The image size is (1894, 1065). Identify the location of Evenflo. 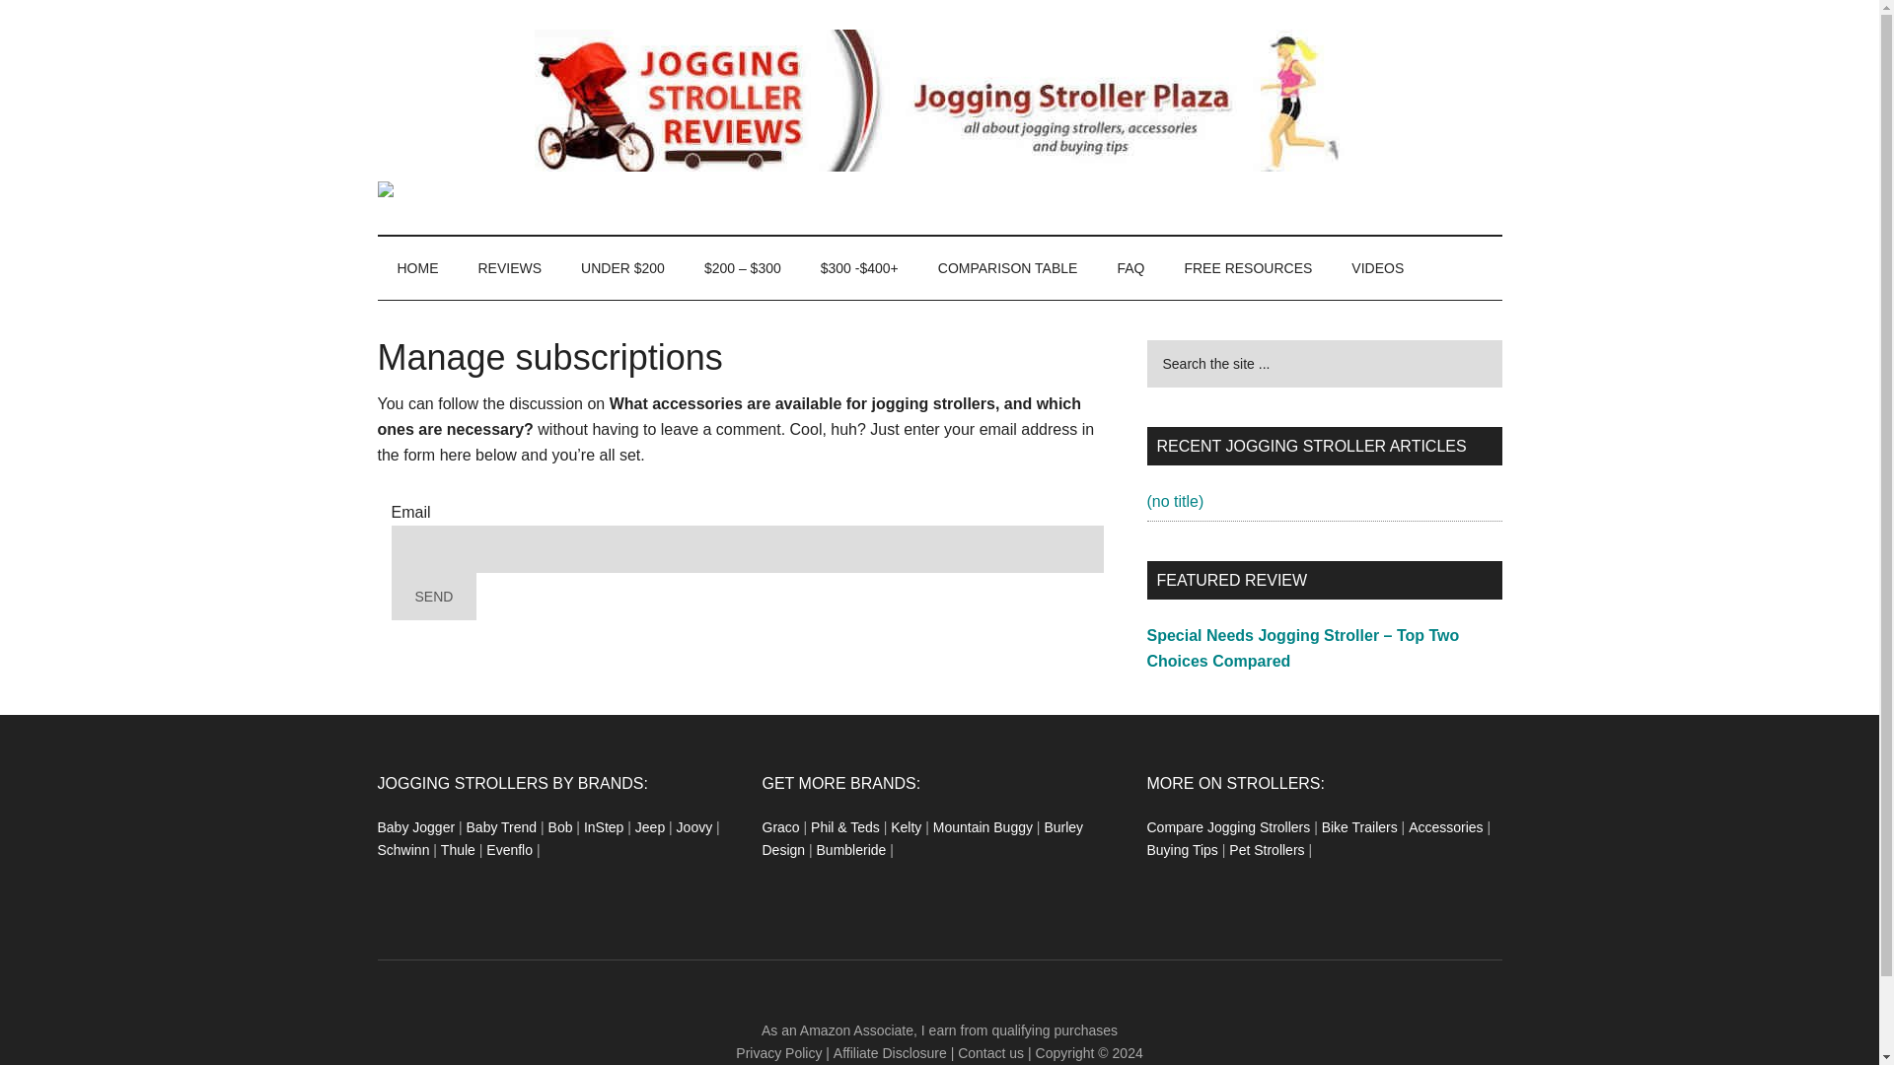
(509, 850).